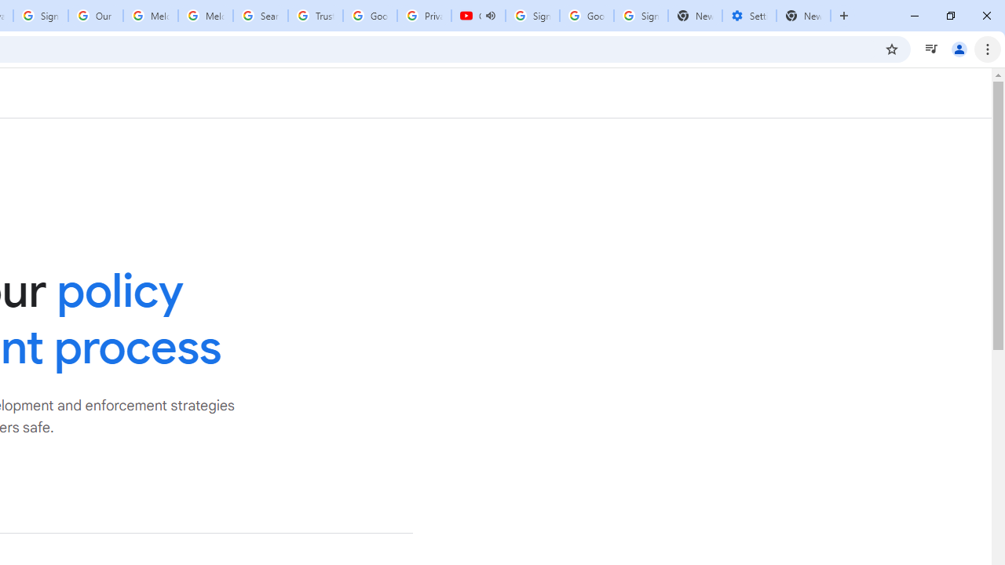 The height and width of the screenshot is (565, 1005). Describe the element at coordinates (587, 16) in the screenshot. I see `Google Cybersecurity Innovations - Google Safety Center` at that location.